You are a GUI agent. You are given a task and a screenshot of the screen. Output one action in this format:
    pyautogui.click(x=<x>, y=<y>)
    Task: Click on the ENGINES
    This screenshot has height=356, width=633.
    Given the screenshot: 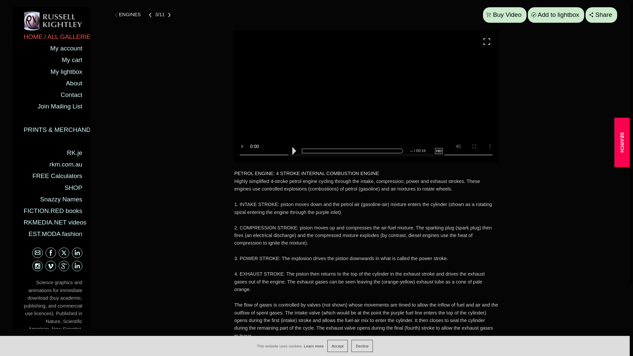 What is the action you would take?
    pyautogui.click(x=130, y=15)
    